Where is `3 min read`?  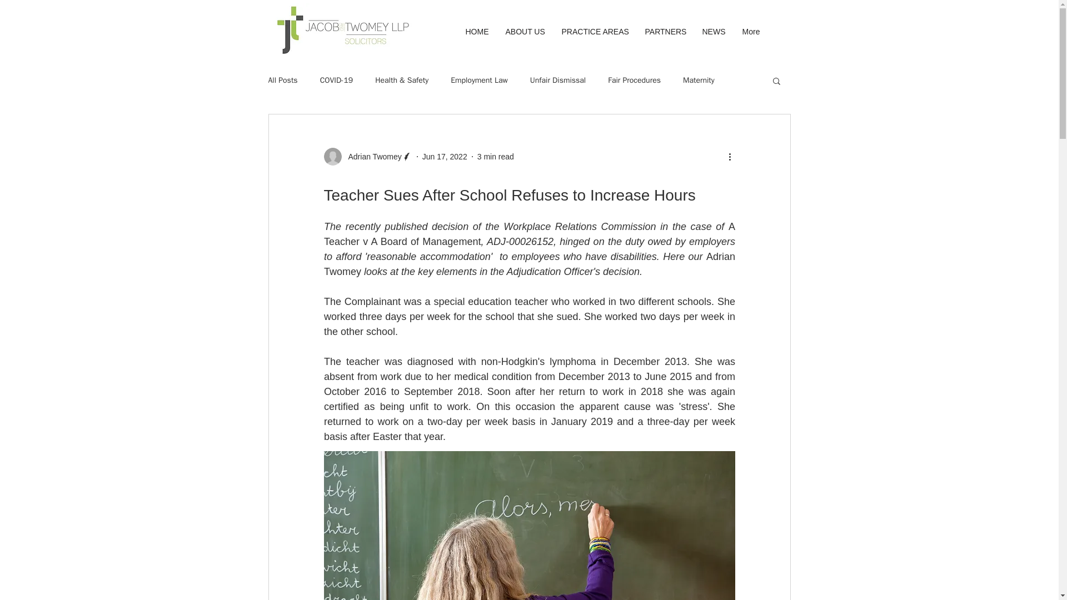 3 min read is located at coordinates (496, 157).